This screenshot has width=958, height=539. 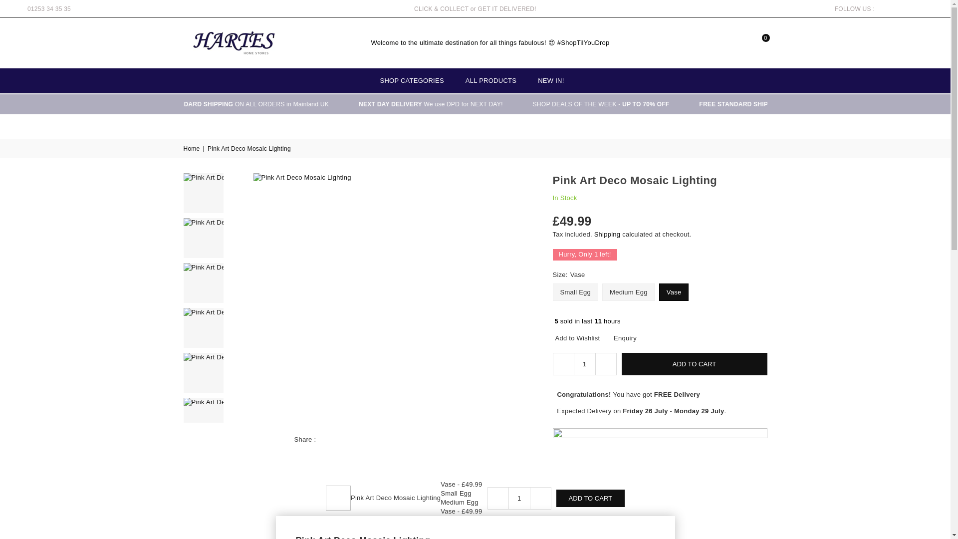 I want to click on 0, so click(x=758, y=43).